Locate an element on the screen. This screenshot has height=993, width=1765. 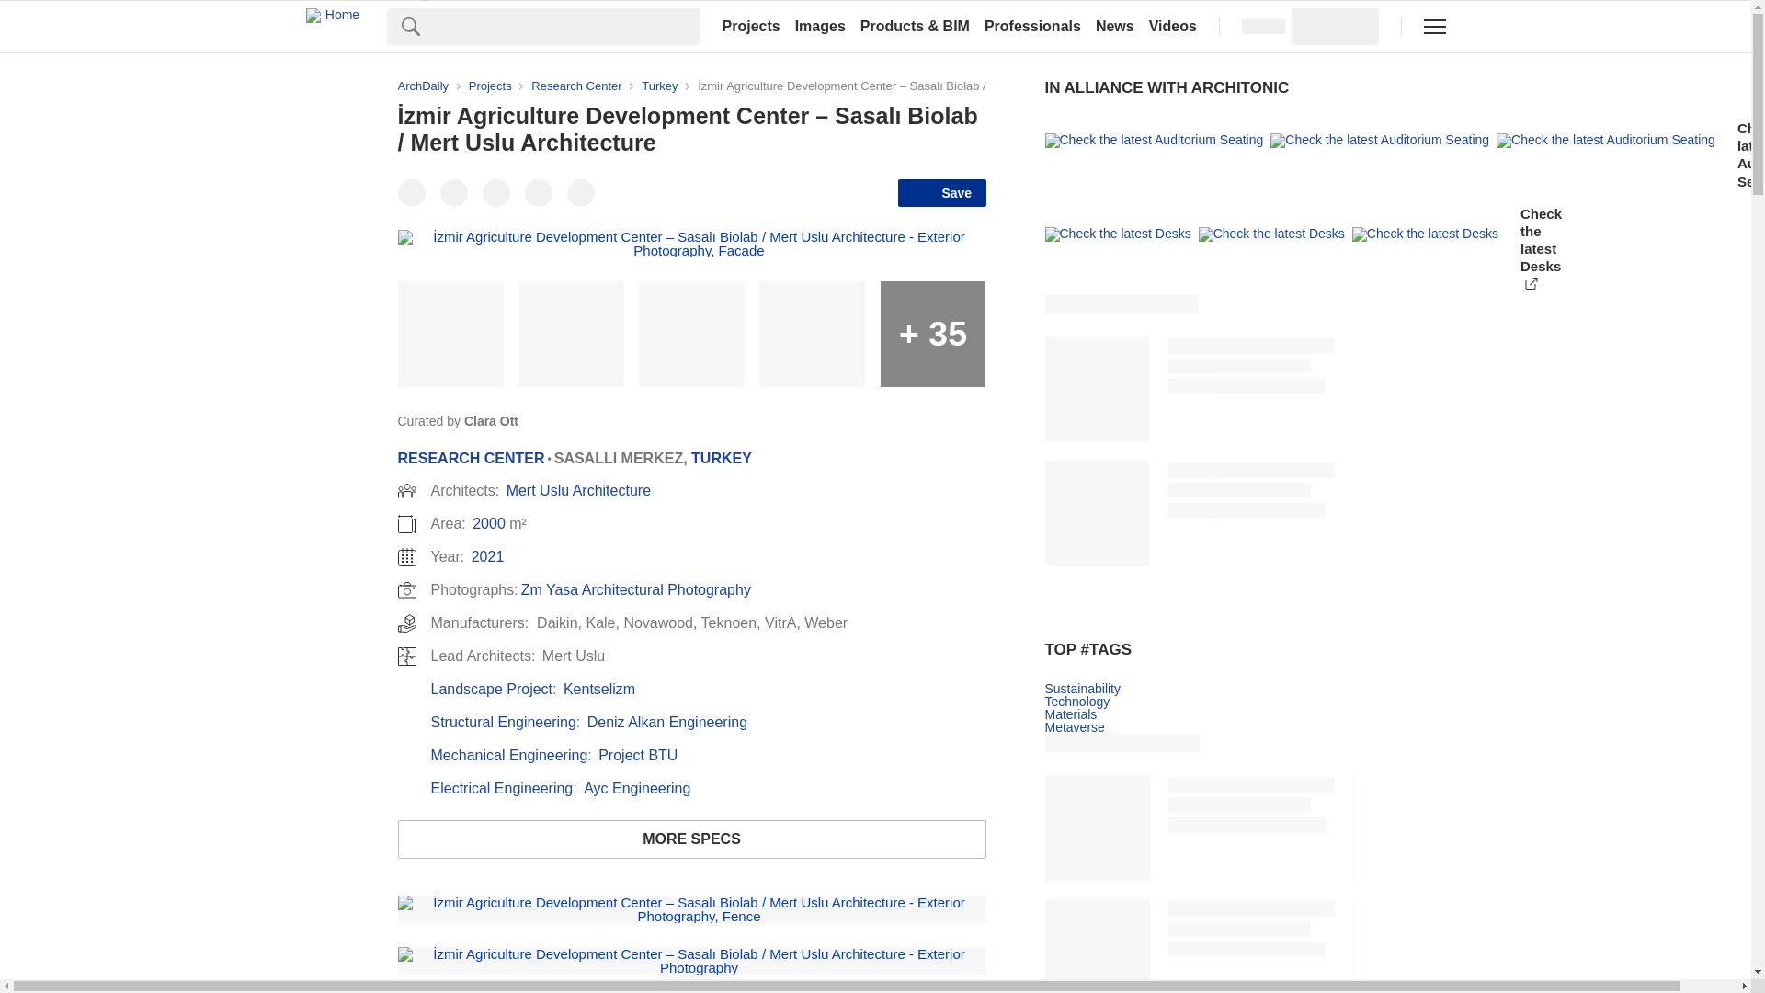
Professionals is located at coordinates (1033, 26).